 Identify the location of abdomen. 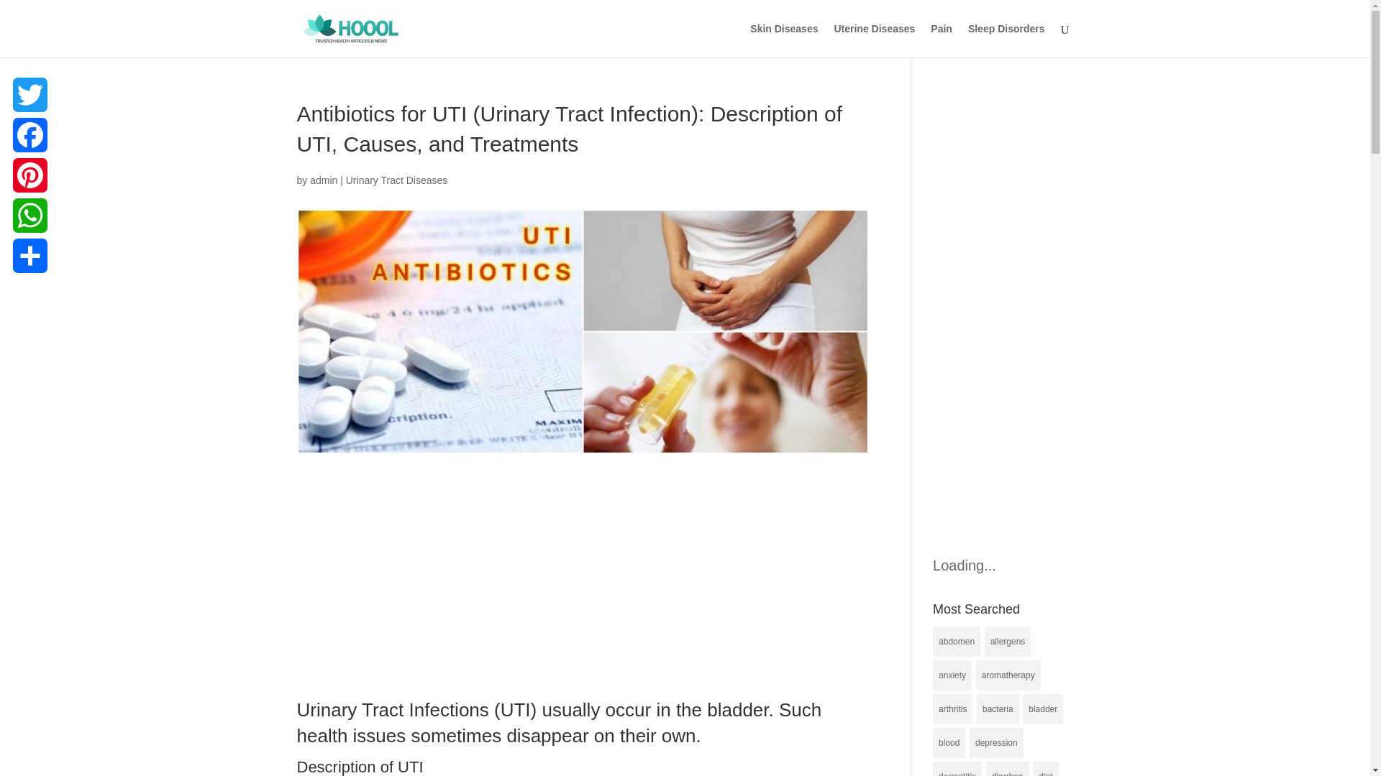
(957, 641).